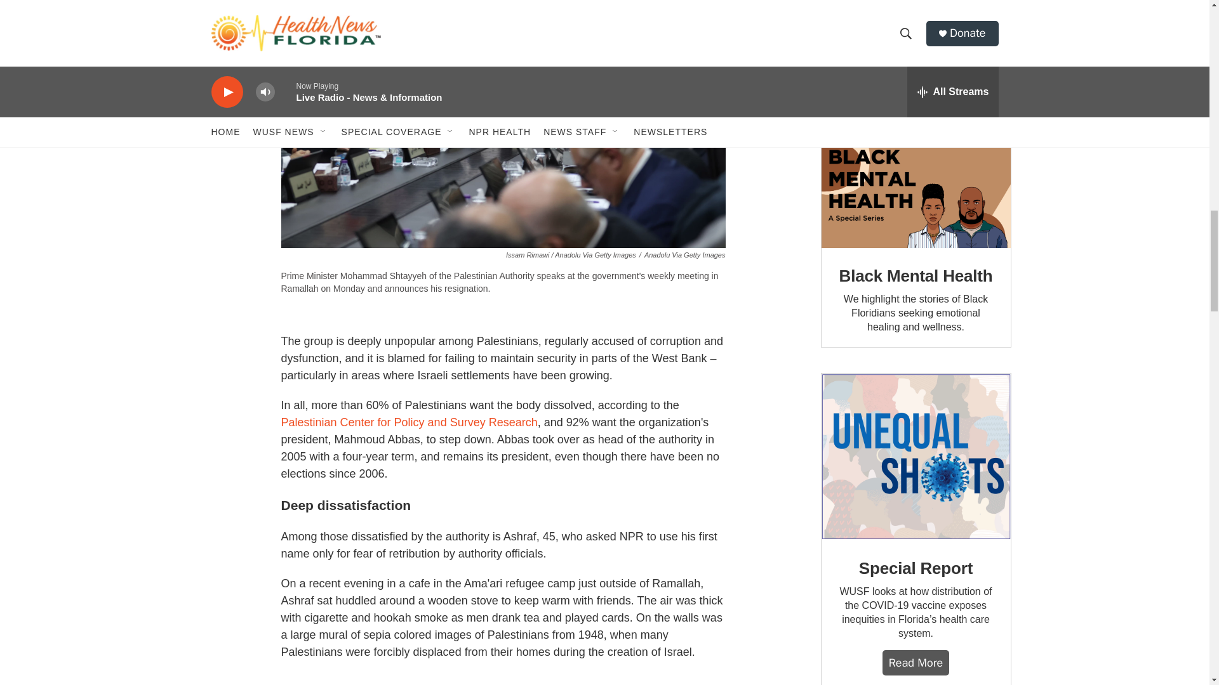 This screenshot has width=1219, height=685. I want to click on 3rd party ad content, so click(916, 58).